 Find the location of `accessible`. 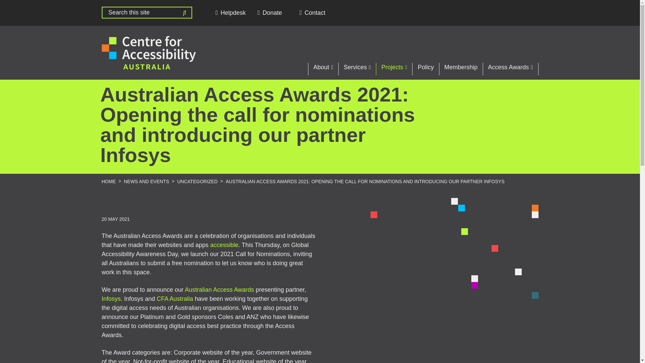

accessible is located at coordinates (224, 245).